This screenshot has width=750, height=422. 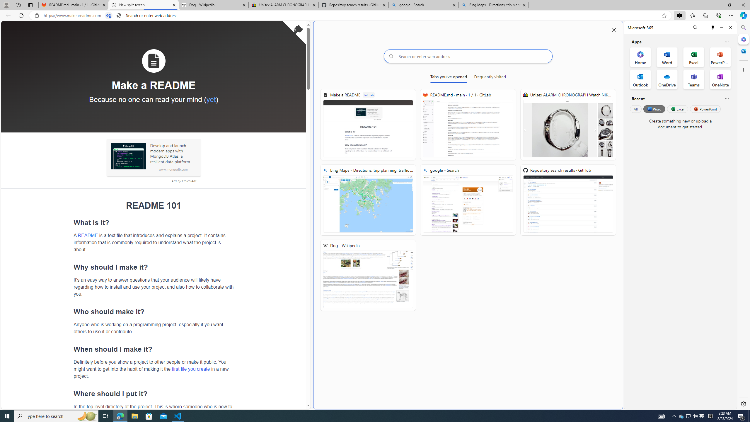 I want to click on OneNote Office App, so click(x=720, y=79).